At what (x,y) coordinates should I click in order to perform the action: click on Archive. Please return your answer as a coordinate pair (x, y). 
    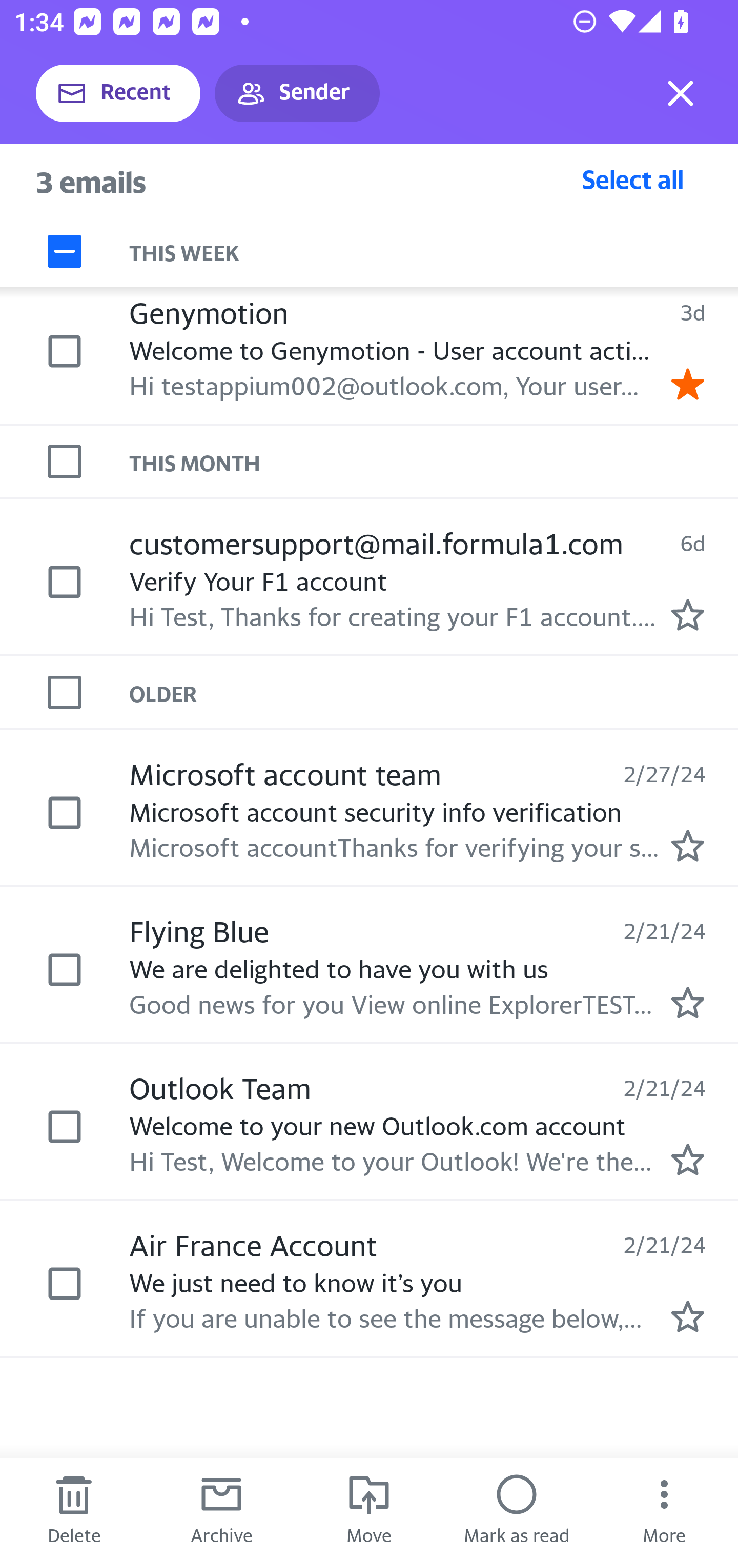
    Looking at the image, I should click on (221, 1509).